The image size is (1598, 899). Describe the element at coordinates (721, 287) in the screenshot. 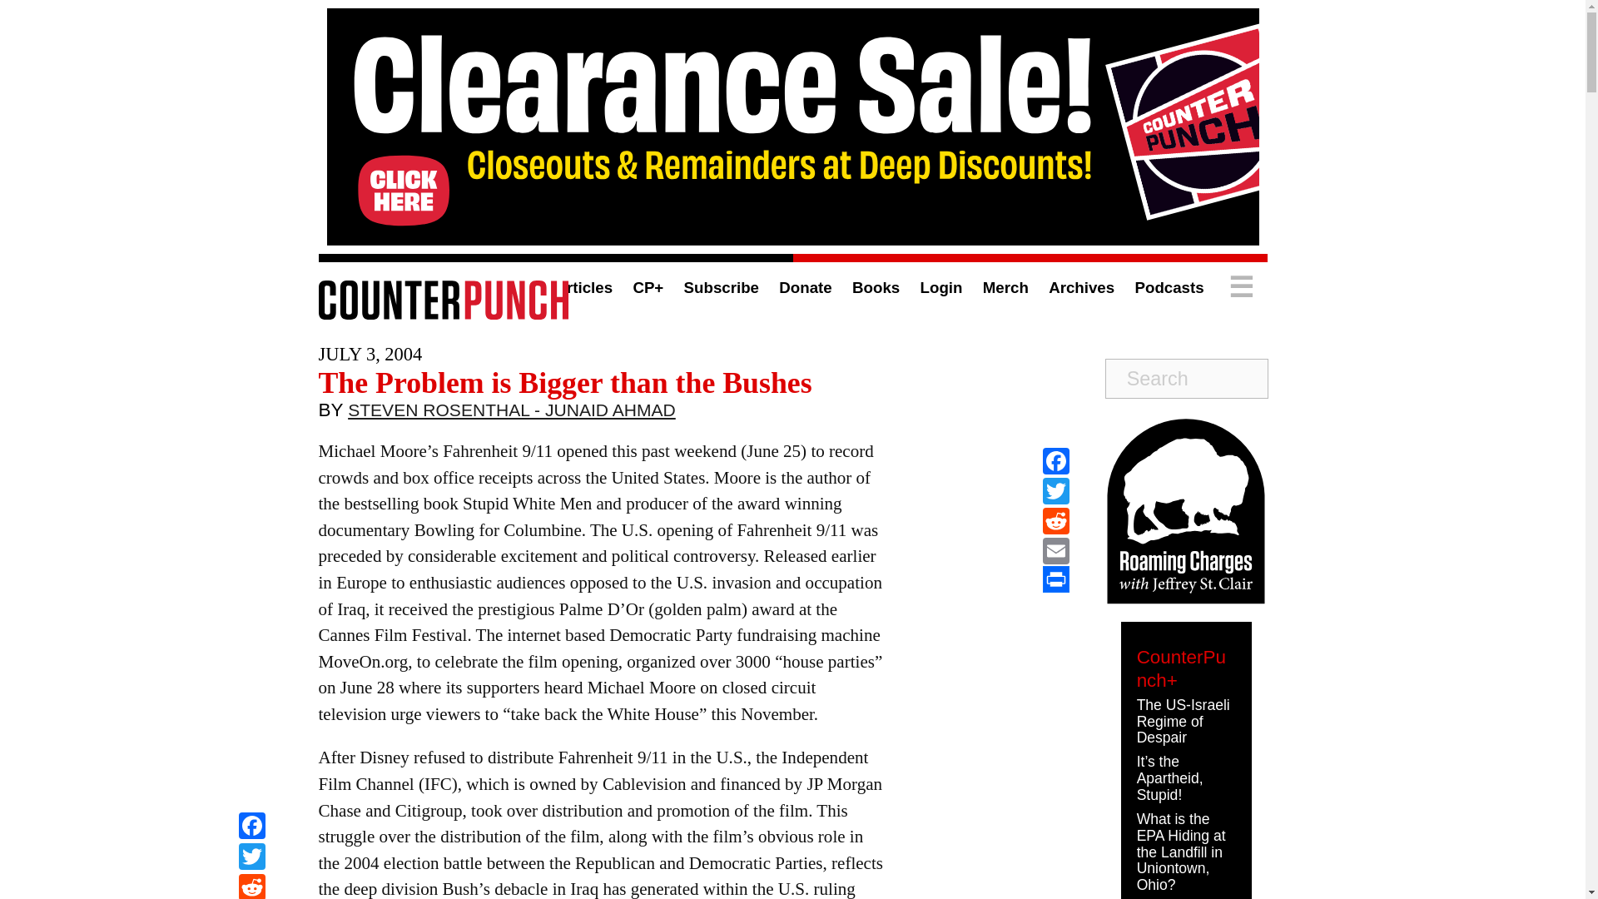

I see `Subscribe` at that location.